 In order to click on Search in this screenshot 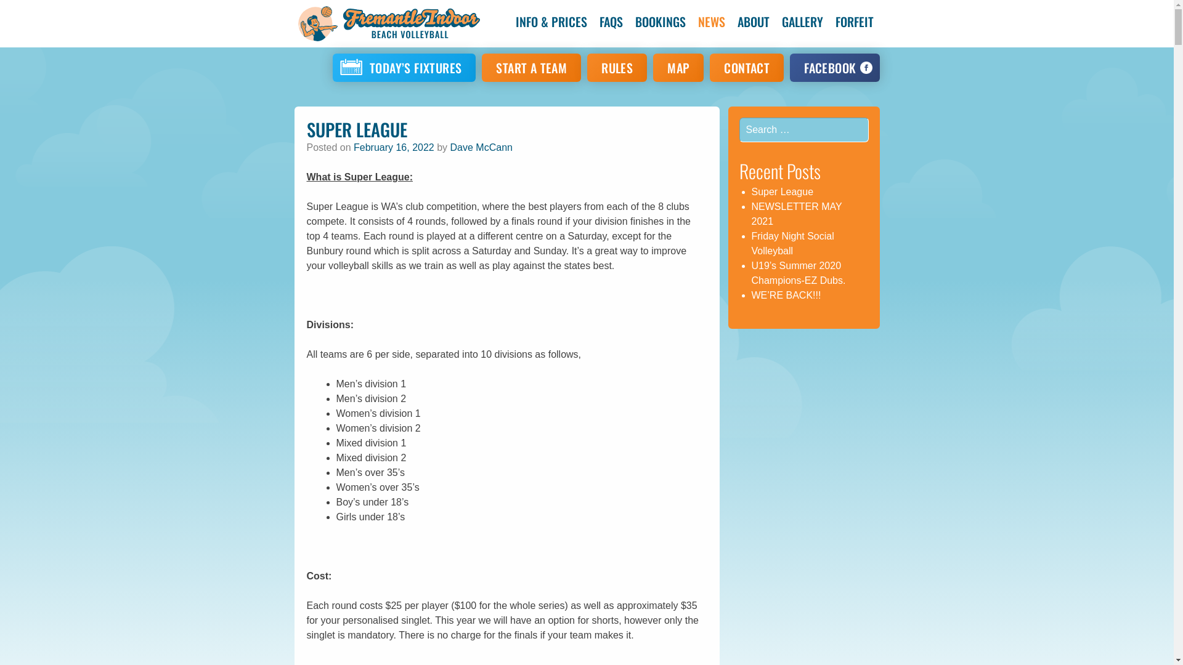, I will do `click(43, 17)`.